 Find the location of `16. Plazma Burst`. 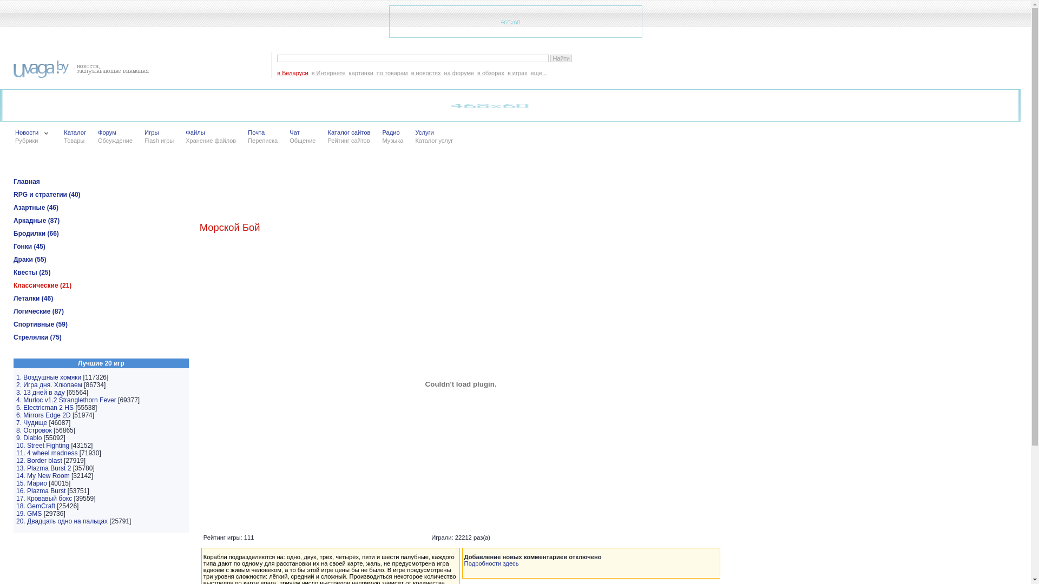

16. Plazma Burst is located at coordinates (41, 491).